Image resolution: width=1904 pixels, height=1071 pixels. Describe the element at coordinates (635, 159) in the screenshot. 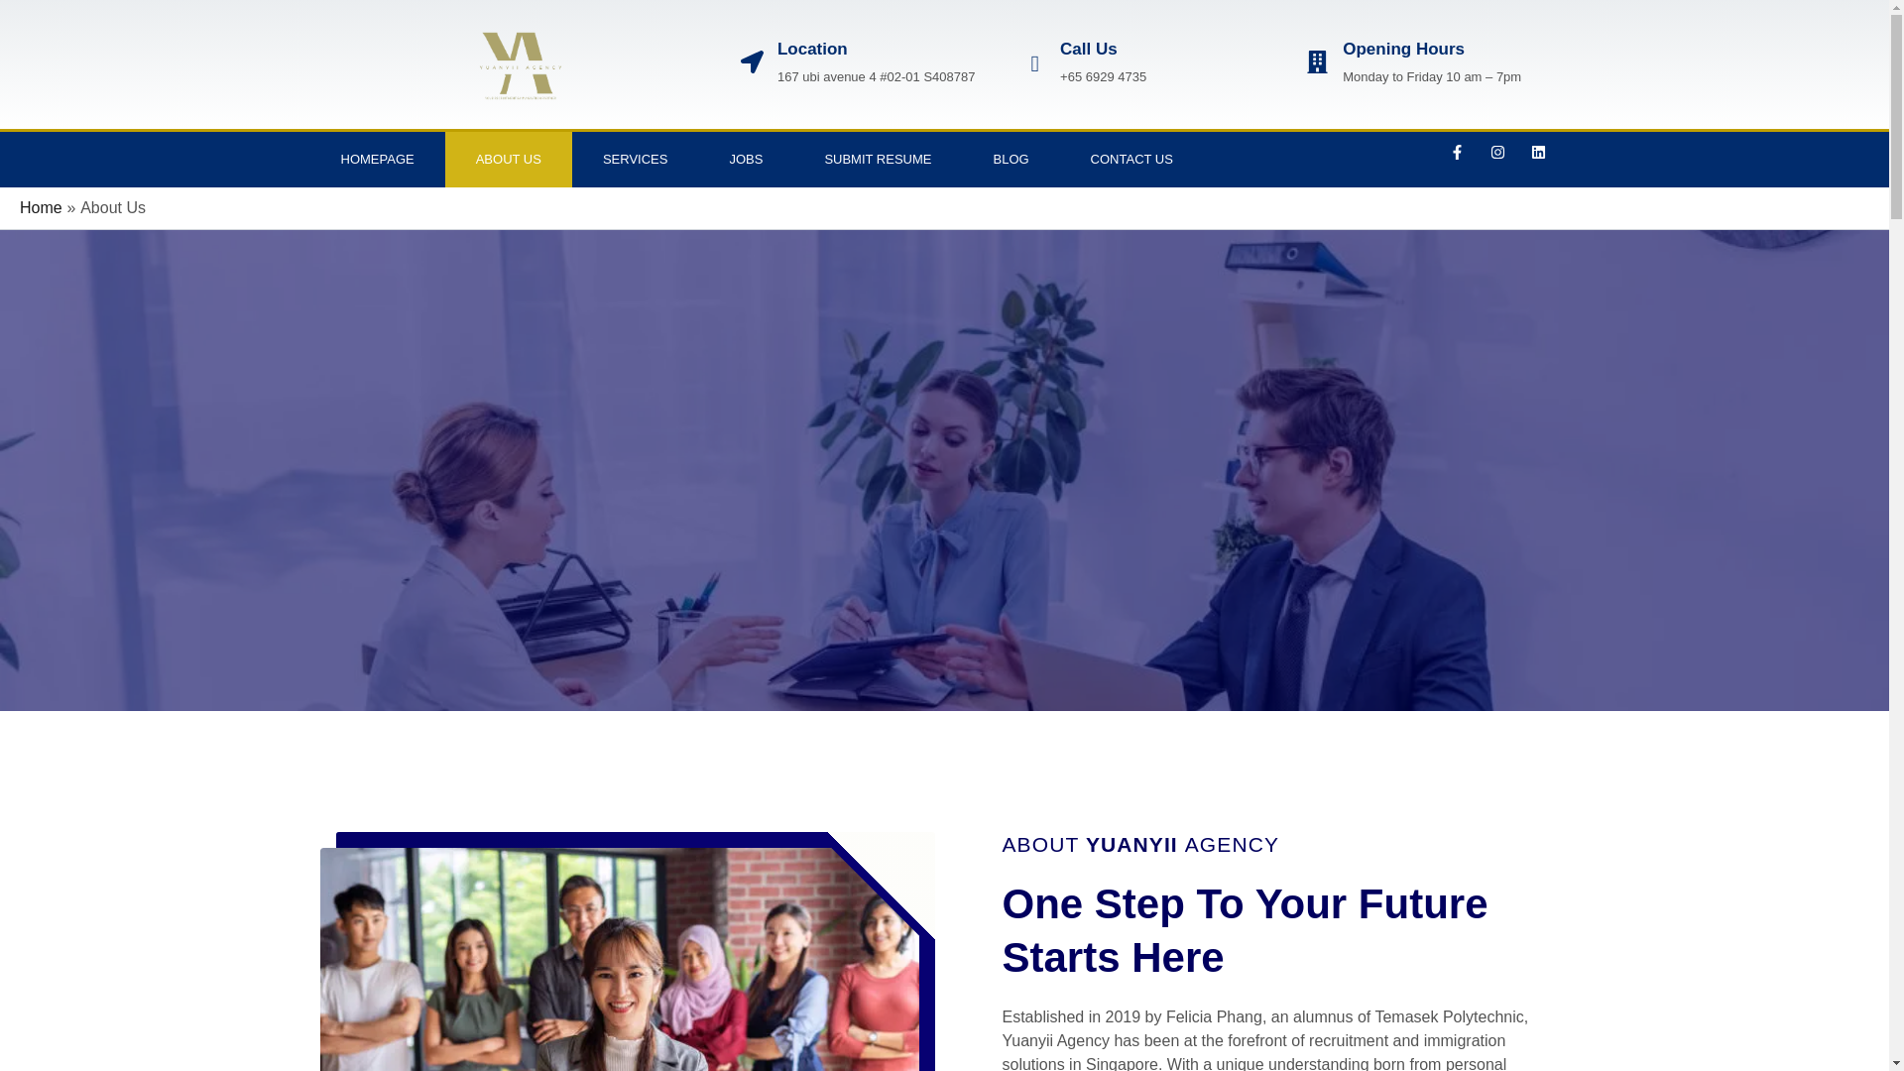

I see `SERVICES` at that location.